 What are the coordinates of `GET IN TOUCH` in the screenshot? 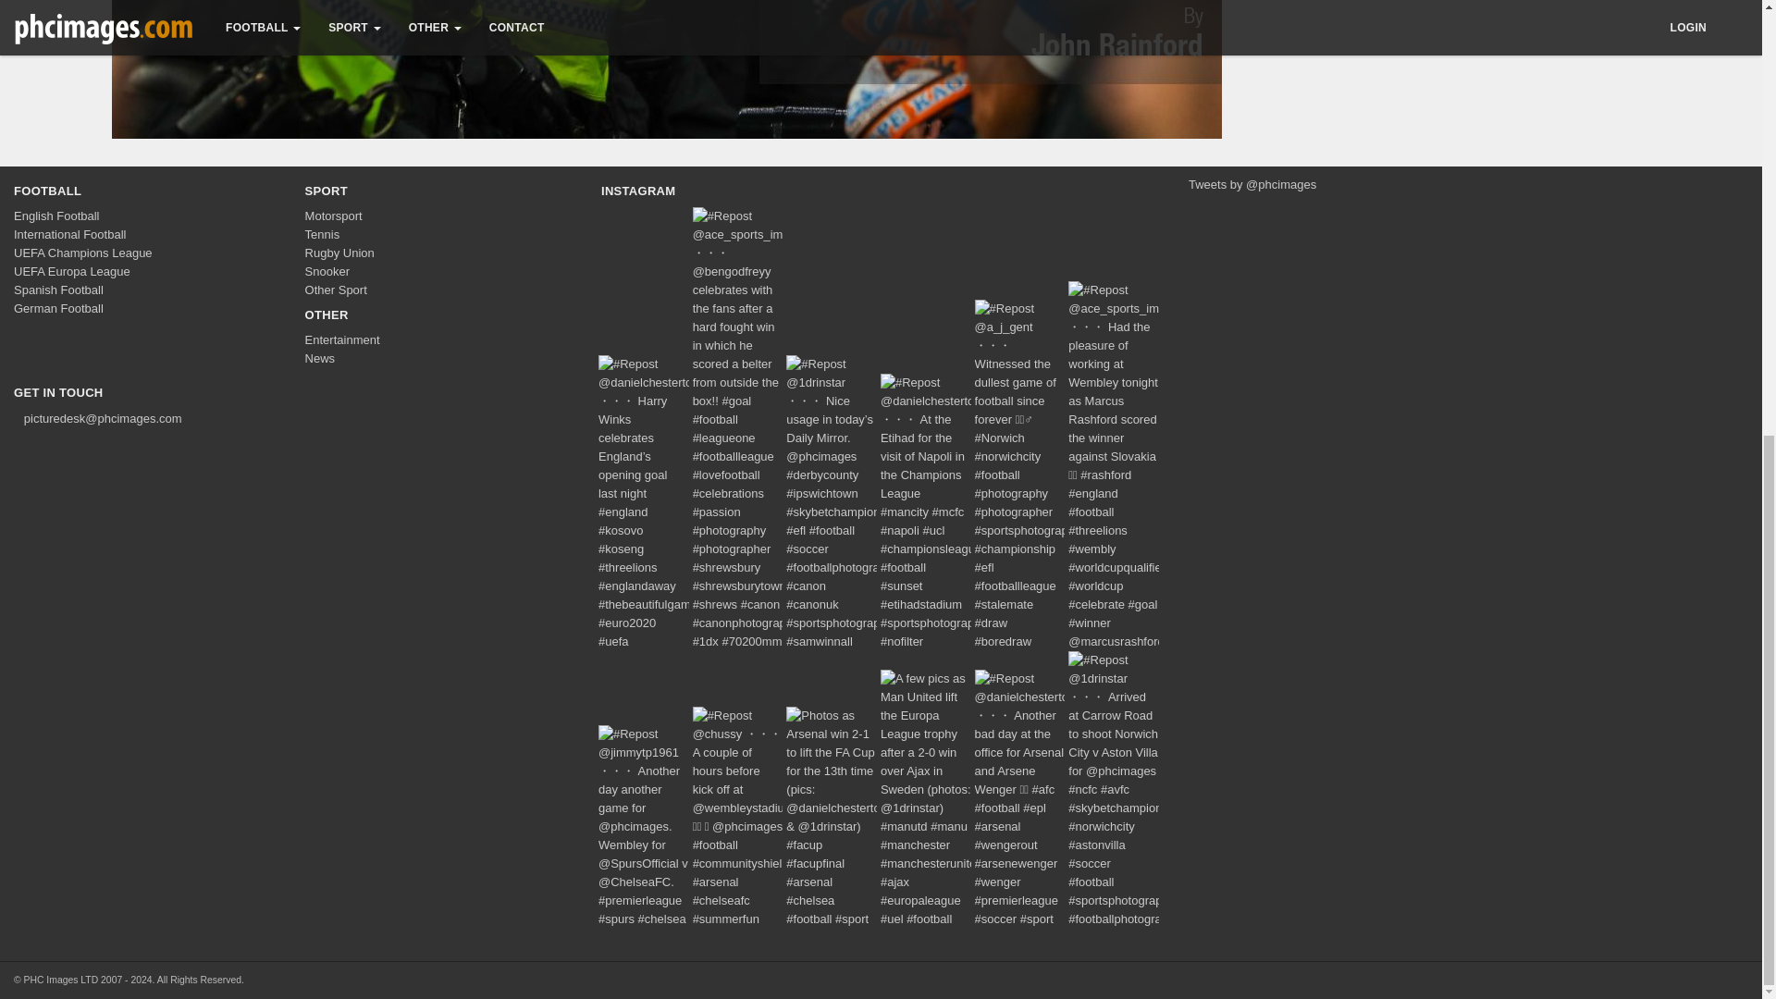 It's located at (58, 392).